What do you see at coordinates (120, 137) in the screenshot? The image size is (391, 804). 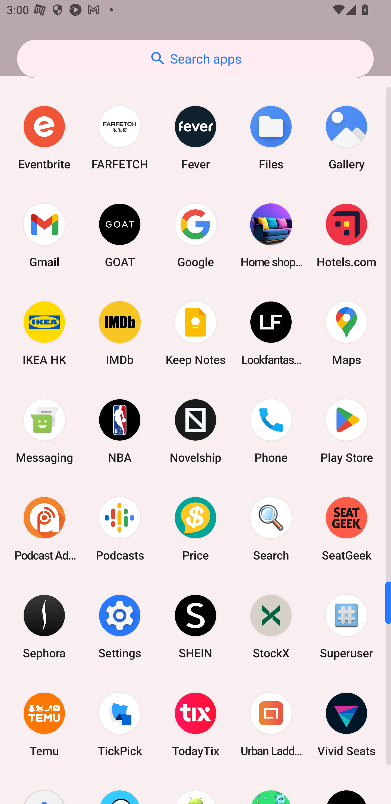 I see `FARFETCH` at bounding box center [120, 137].